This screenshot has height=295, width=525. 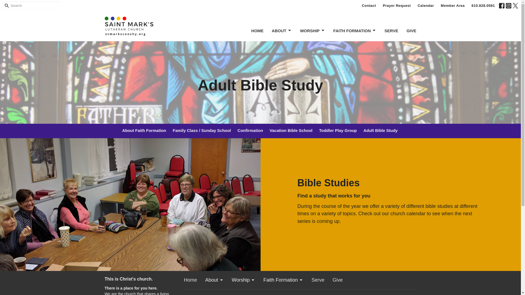 I want to click on About Faith Formation, so click(x=144, y=131).